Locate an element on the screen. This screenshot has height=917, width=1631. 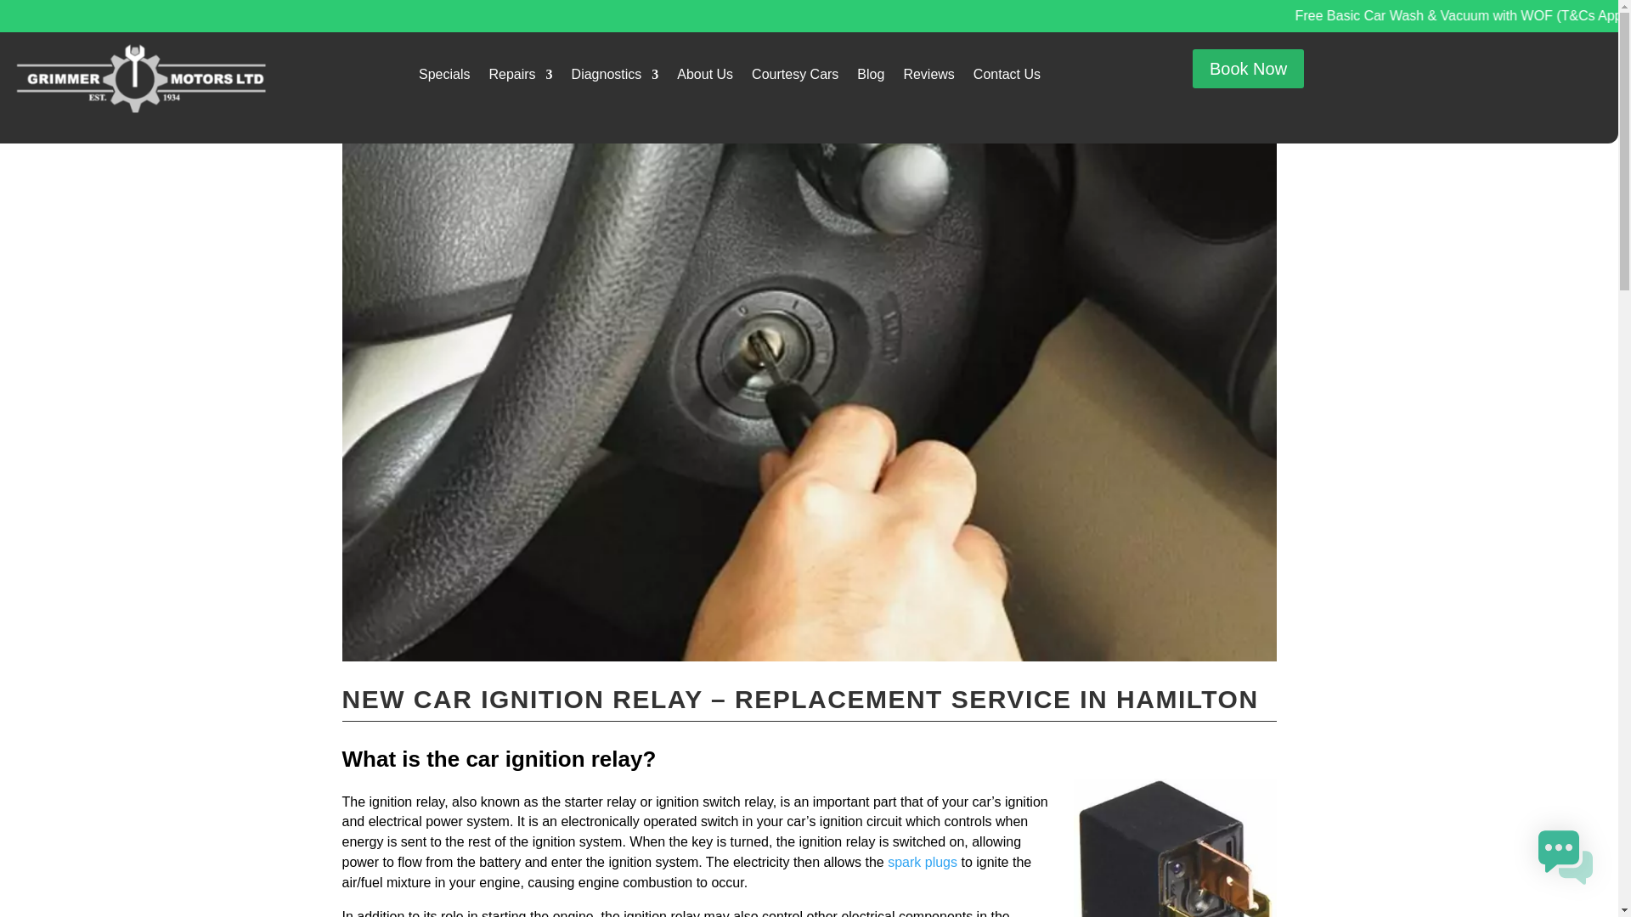
Repairs is located at coordinates (520, 78).